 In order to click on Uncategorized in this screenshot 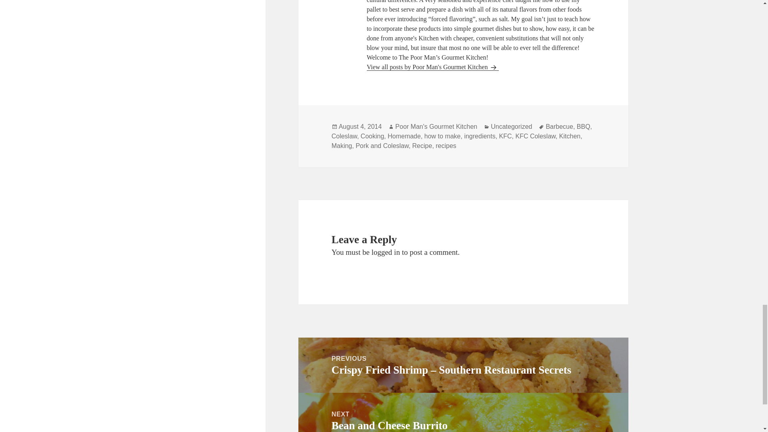, I will do `click(511, 126)`.